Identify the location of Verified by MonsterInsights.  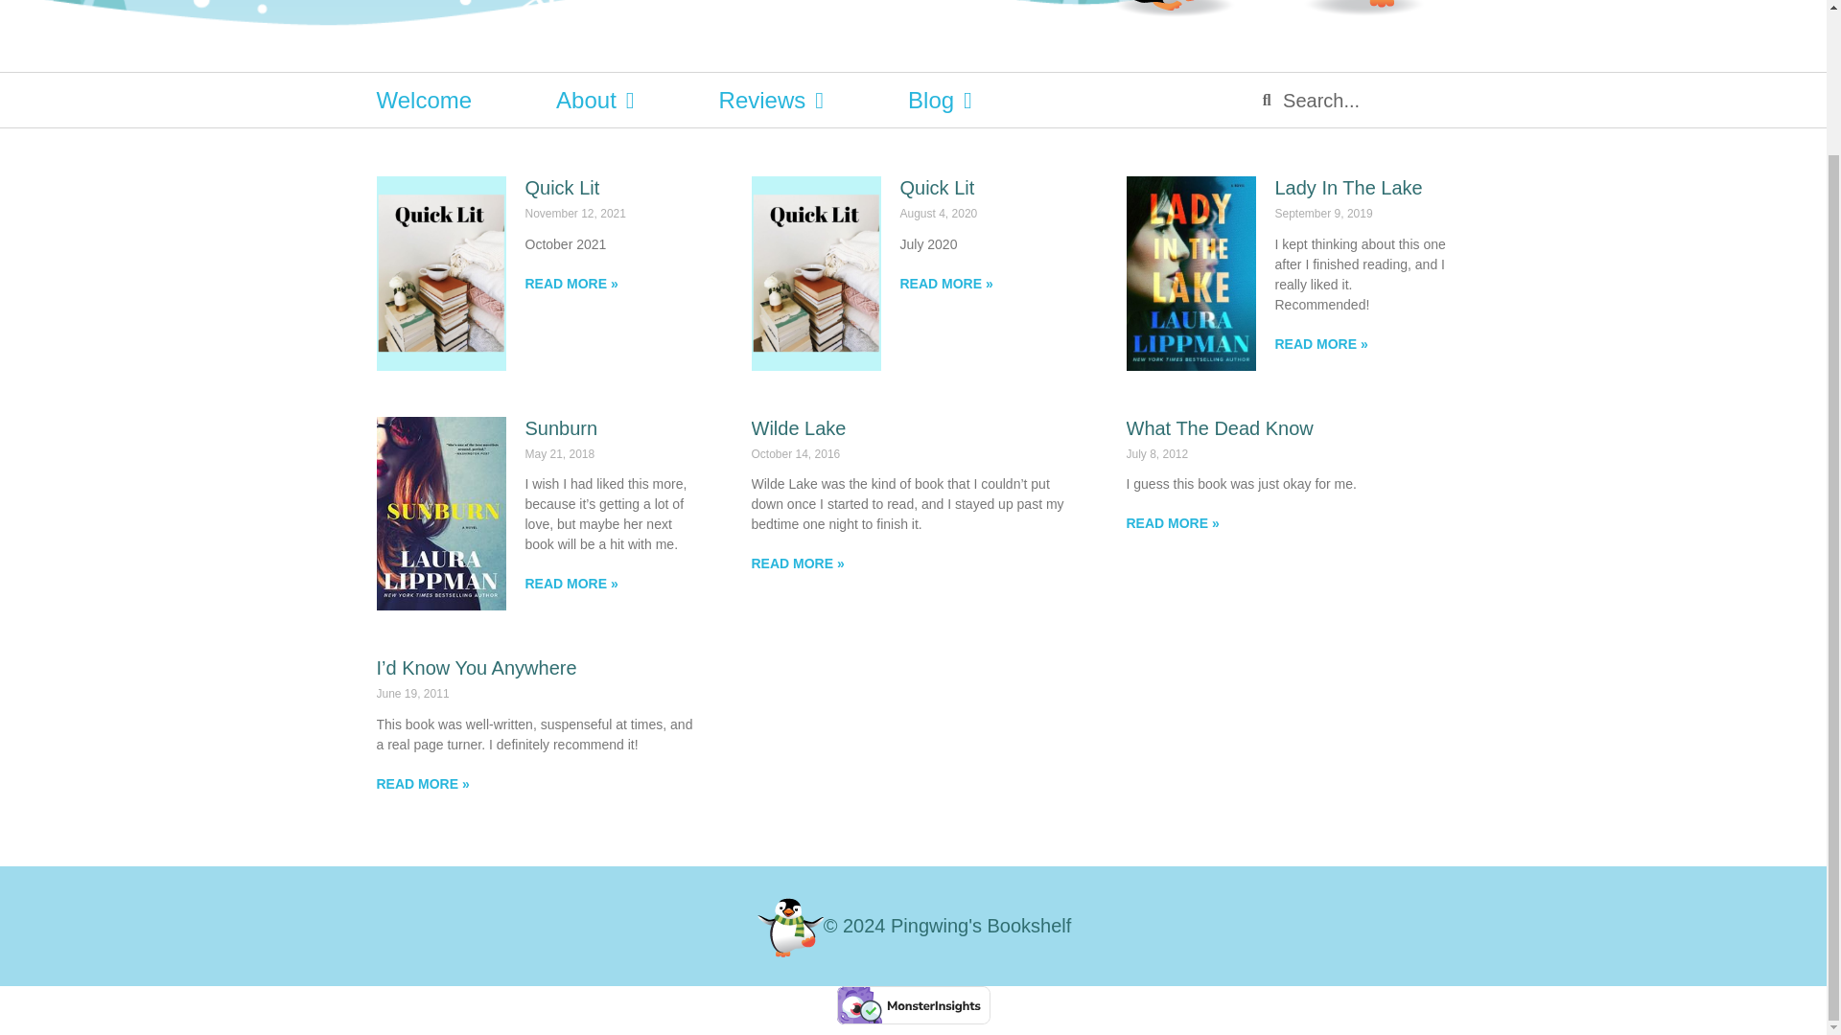
(913, 1005).